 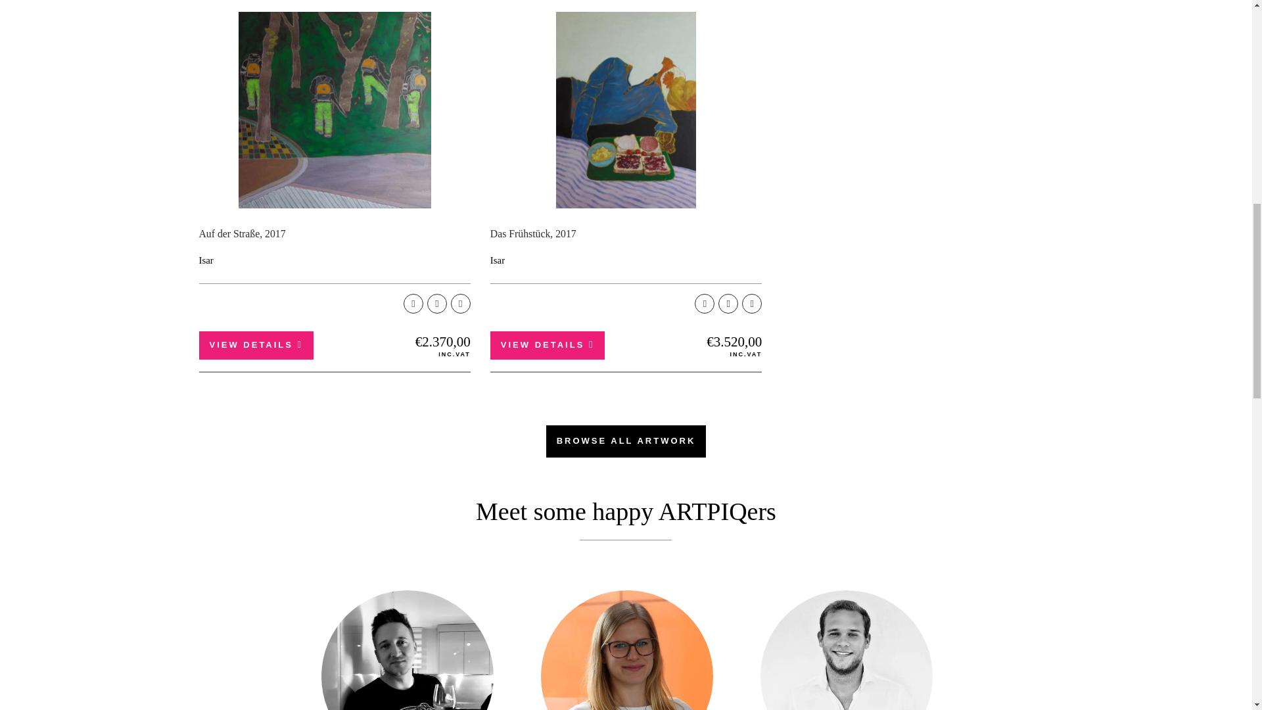 What do you see at coordinates (436, 304) in the screenshot?
I see `Tweet on Twitter` at bounding box center [436, 304].